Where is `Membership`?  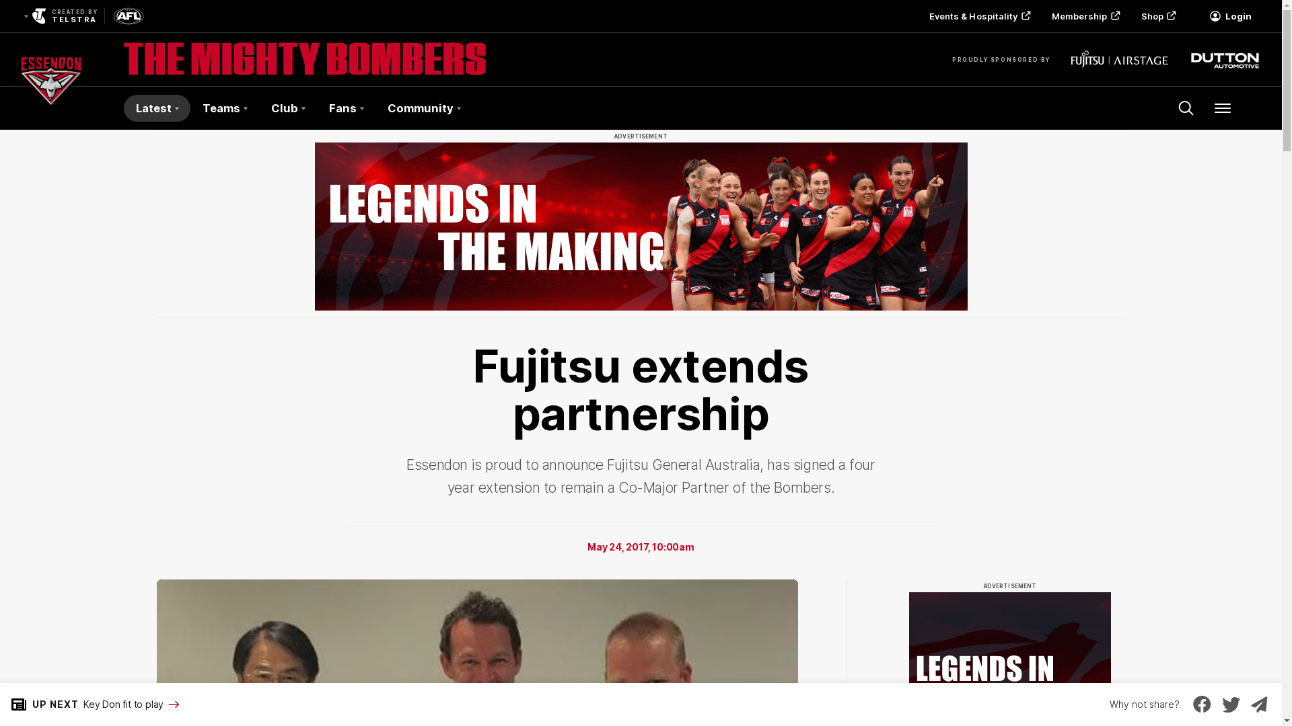
Membership is located at coordinates (1085, 16).